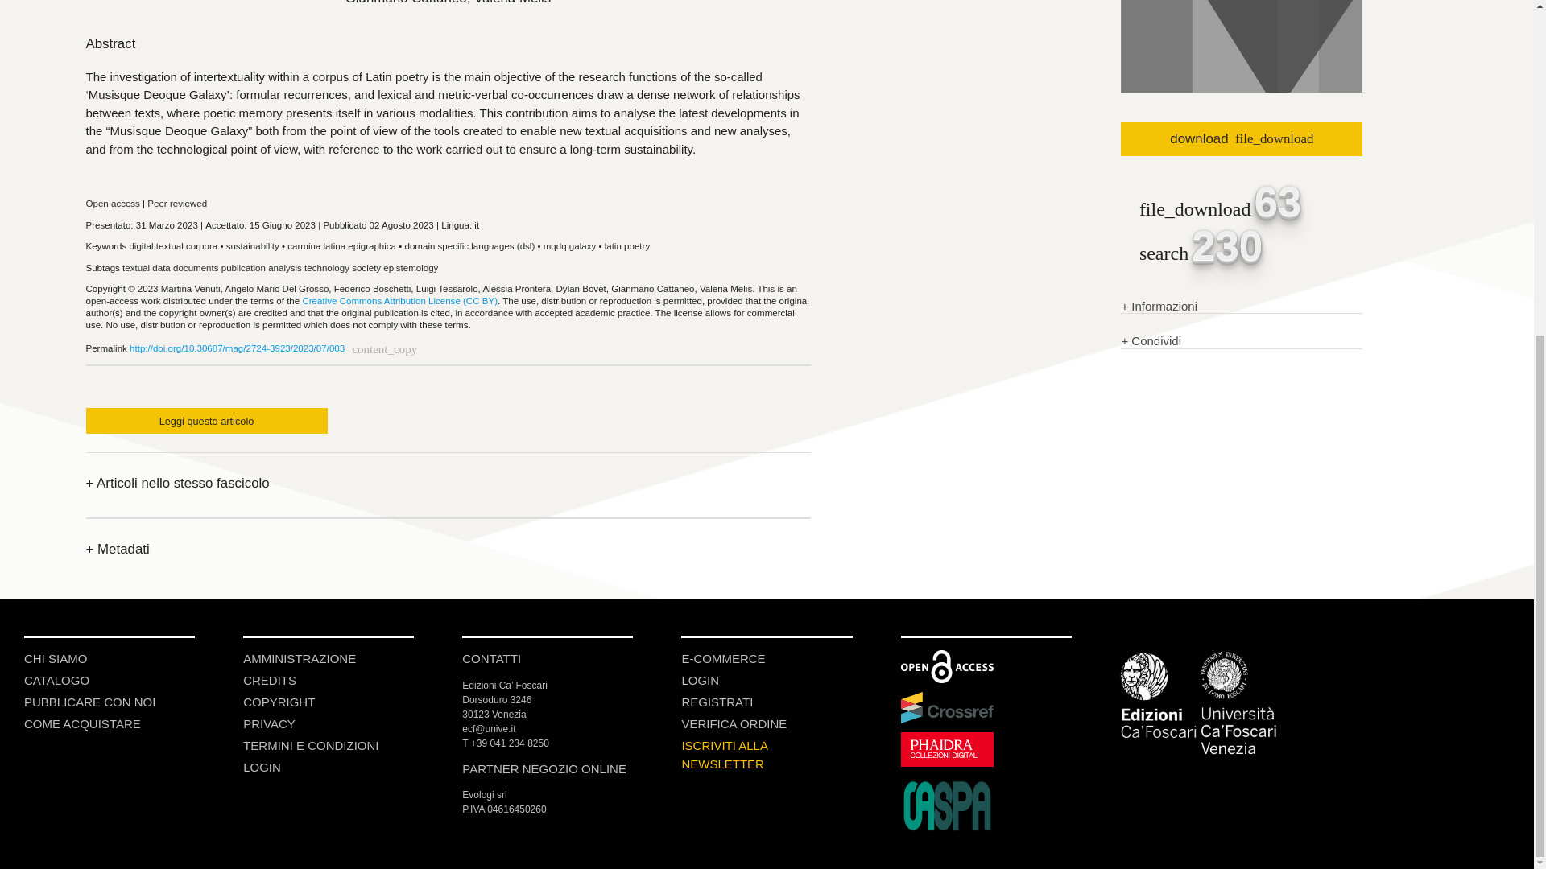  I want to click on latin poetry, so click(626, 246).